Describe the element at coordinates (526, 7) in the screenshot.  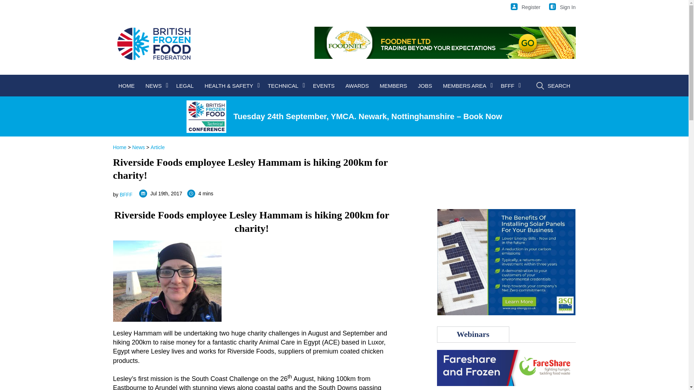
I see `Register` at that location.